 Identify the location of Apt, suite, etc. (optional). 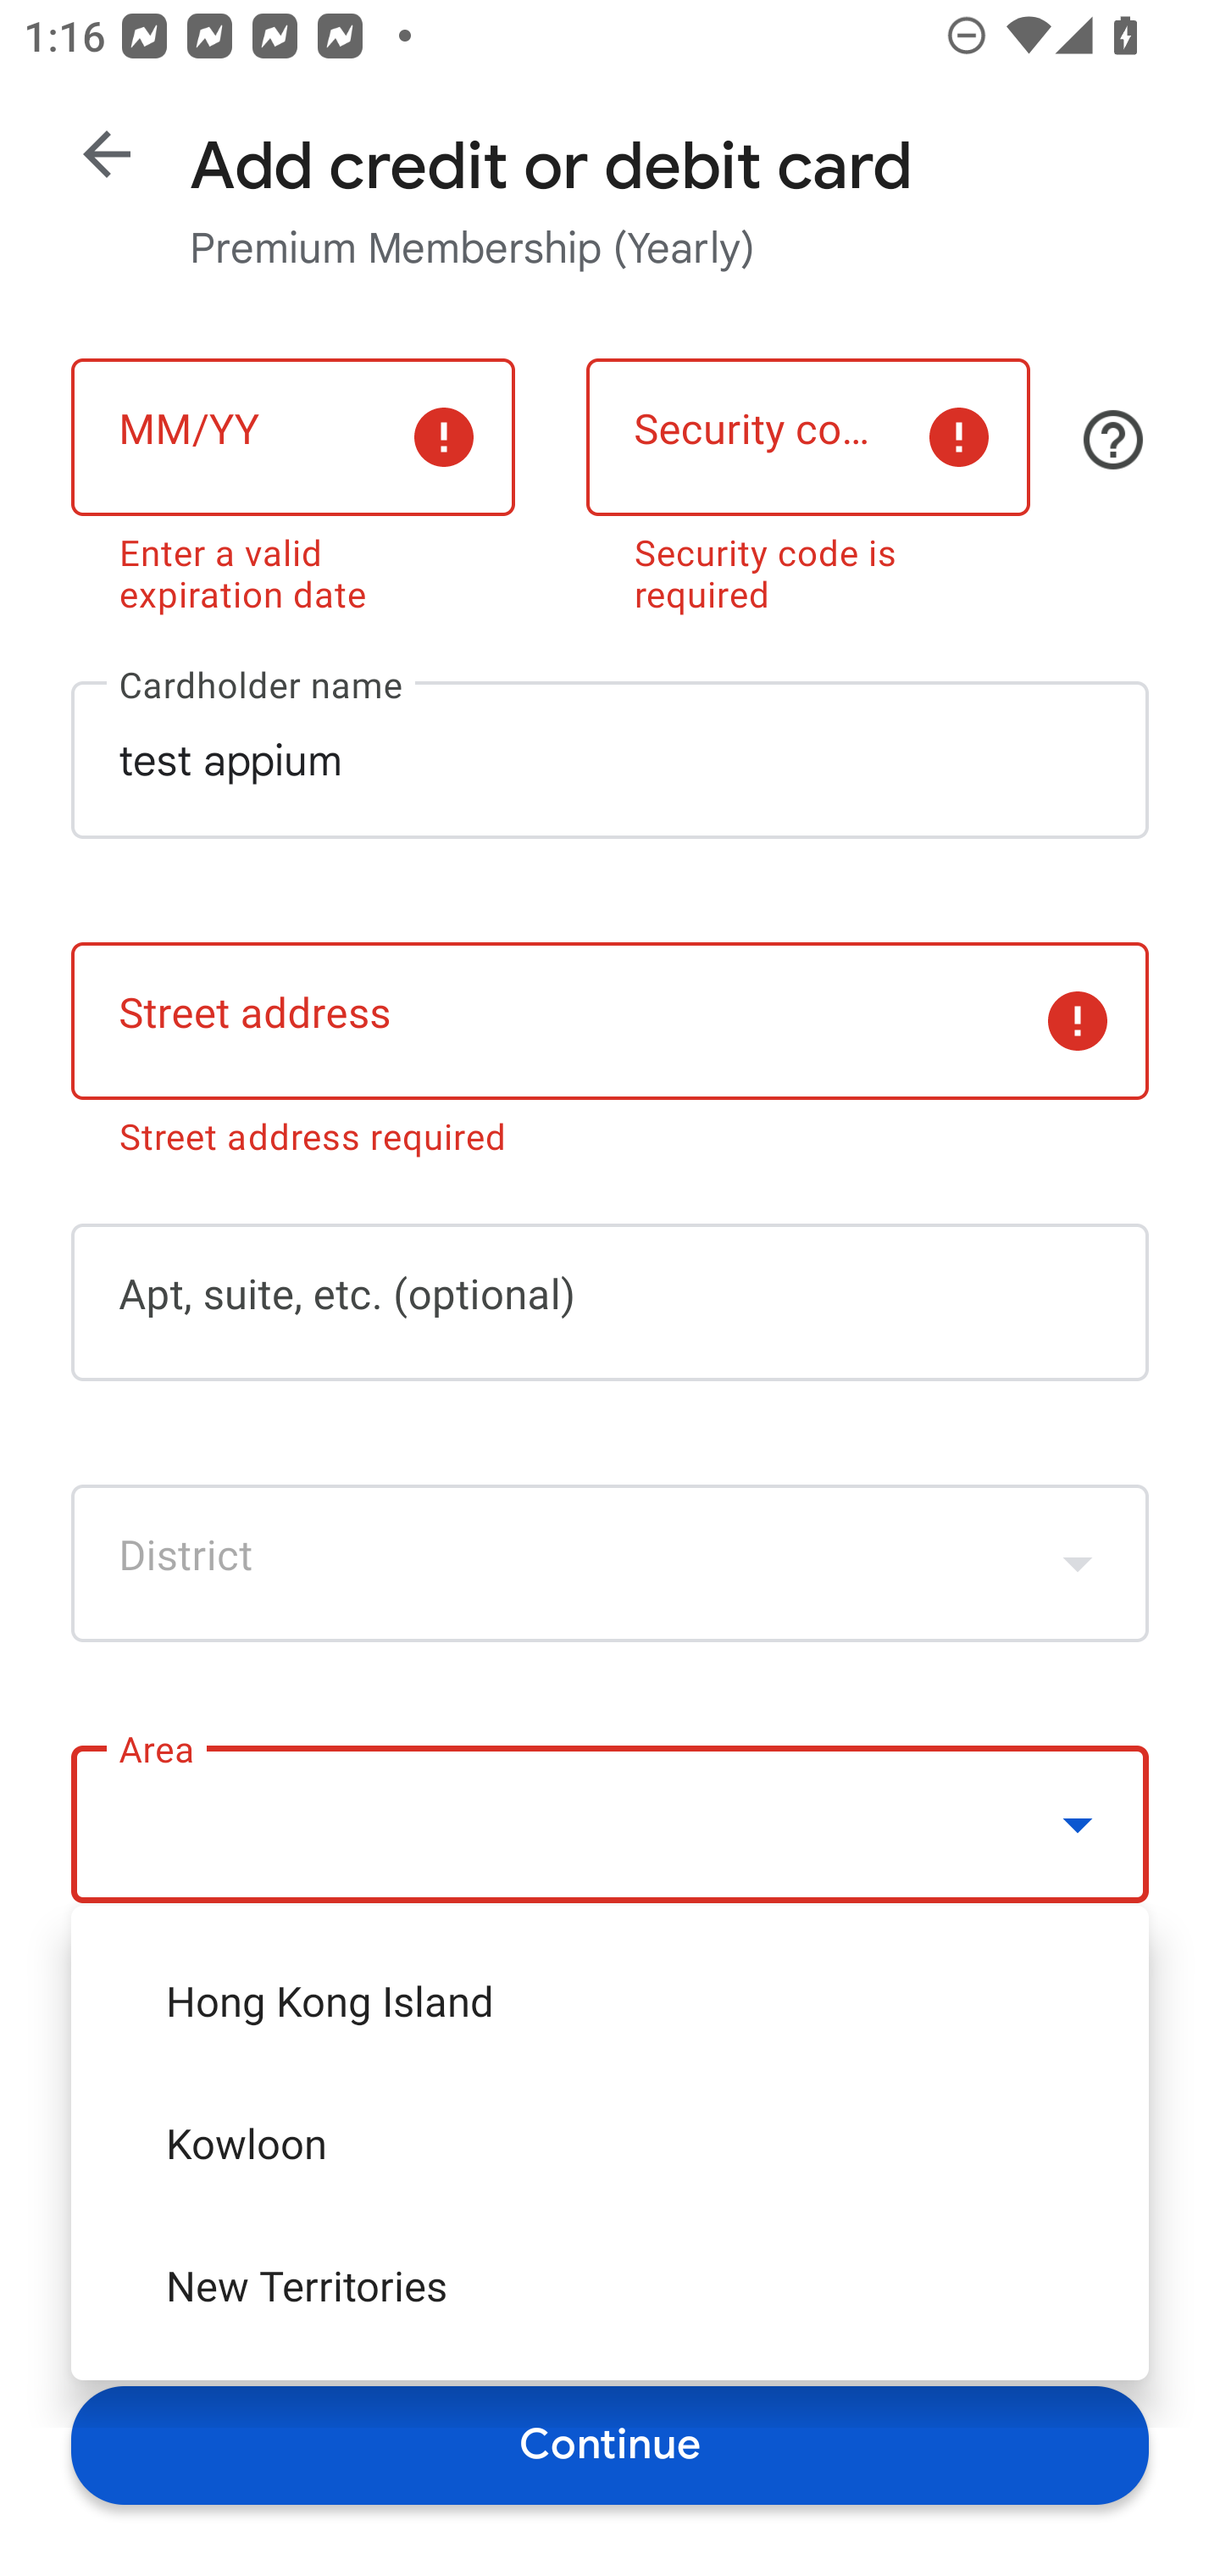
(610, 1302).